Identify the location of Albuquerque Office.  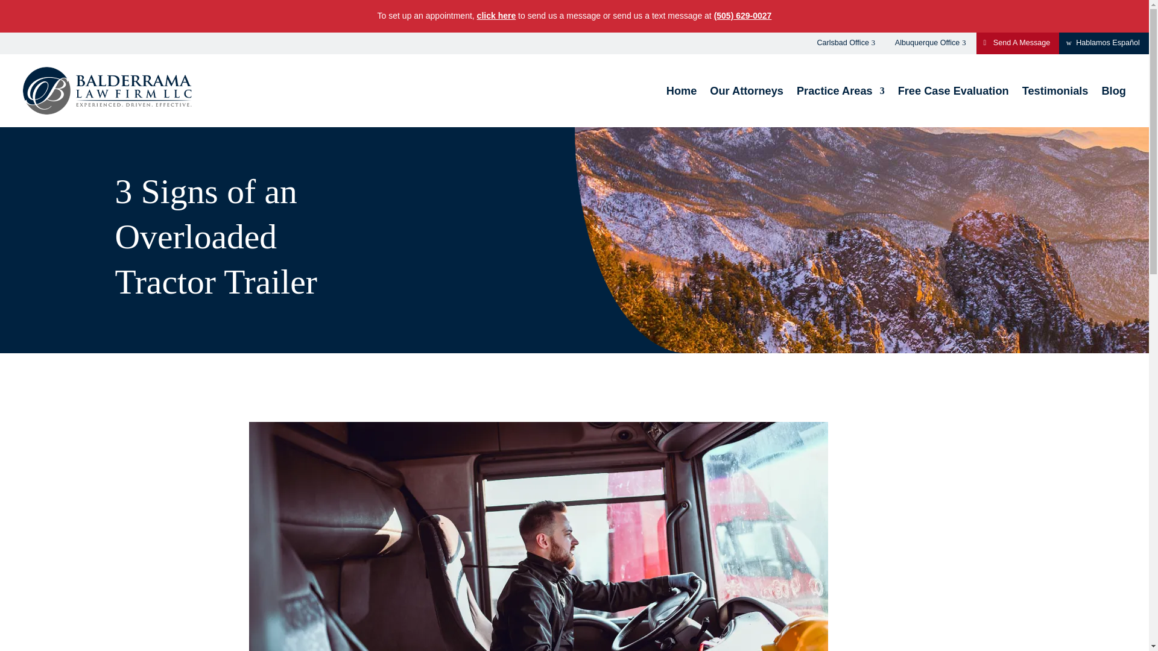
(931, 43).